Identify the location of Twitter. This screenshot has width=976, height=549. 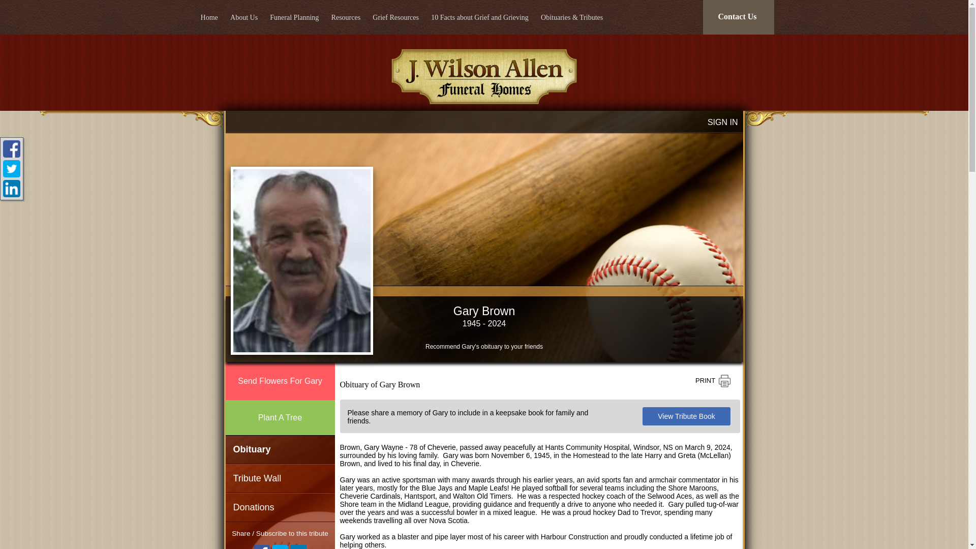
(280, 547).